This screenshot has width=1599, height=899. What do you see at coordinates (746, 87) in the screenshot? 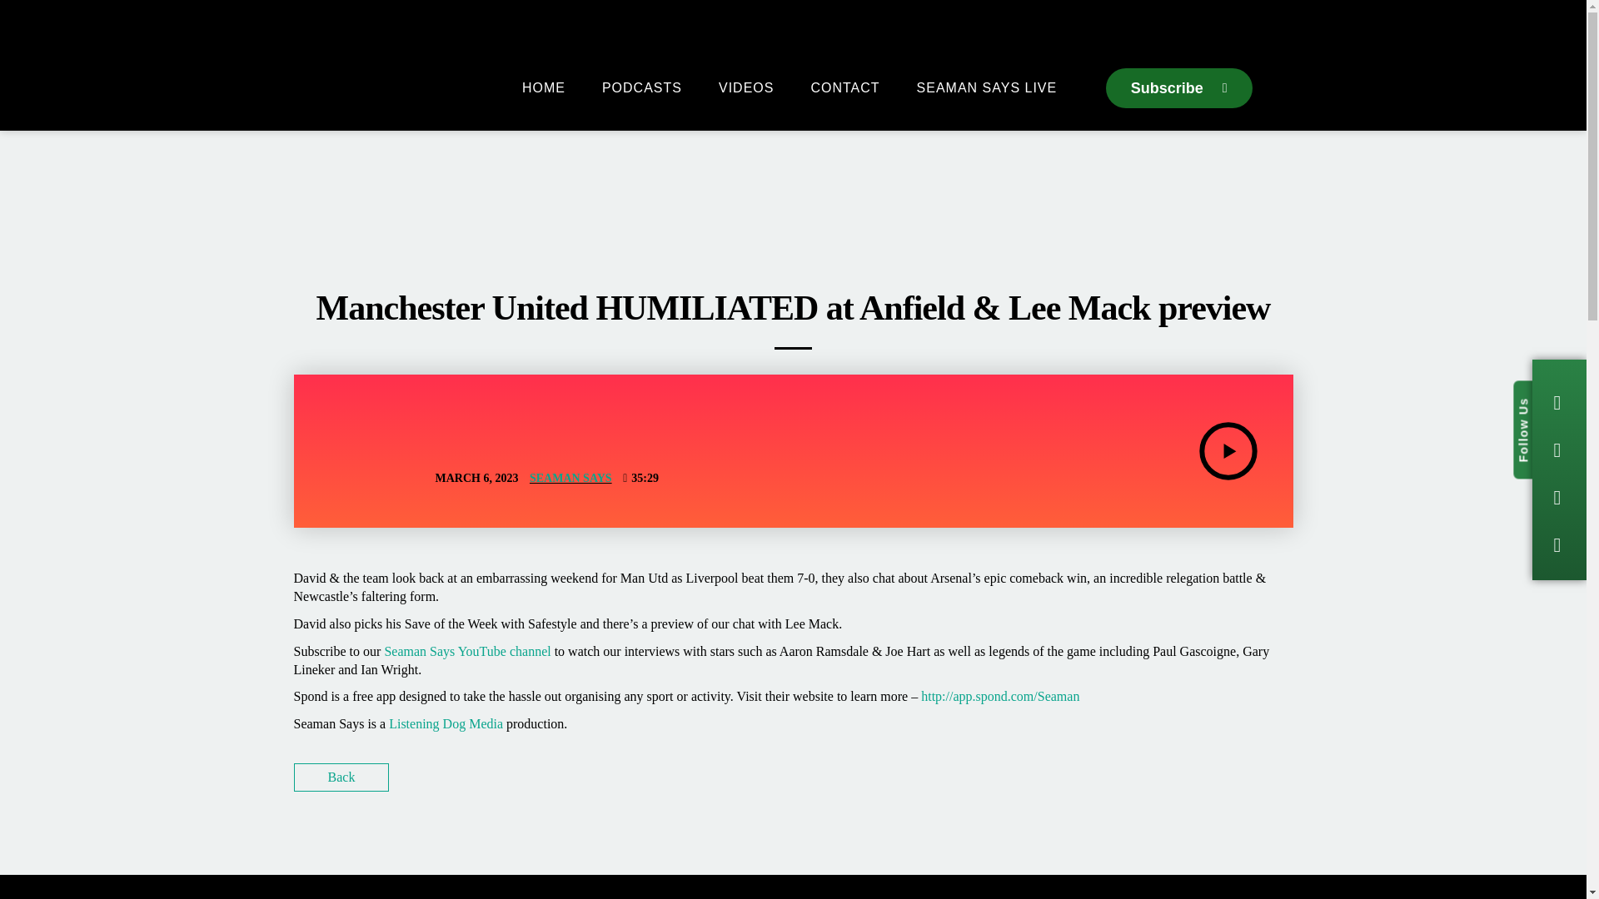
I see `VIDEOS` at bounding box center [746, 87].